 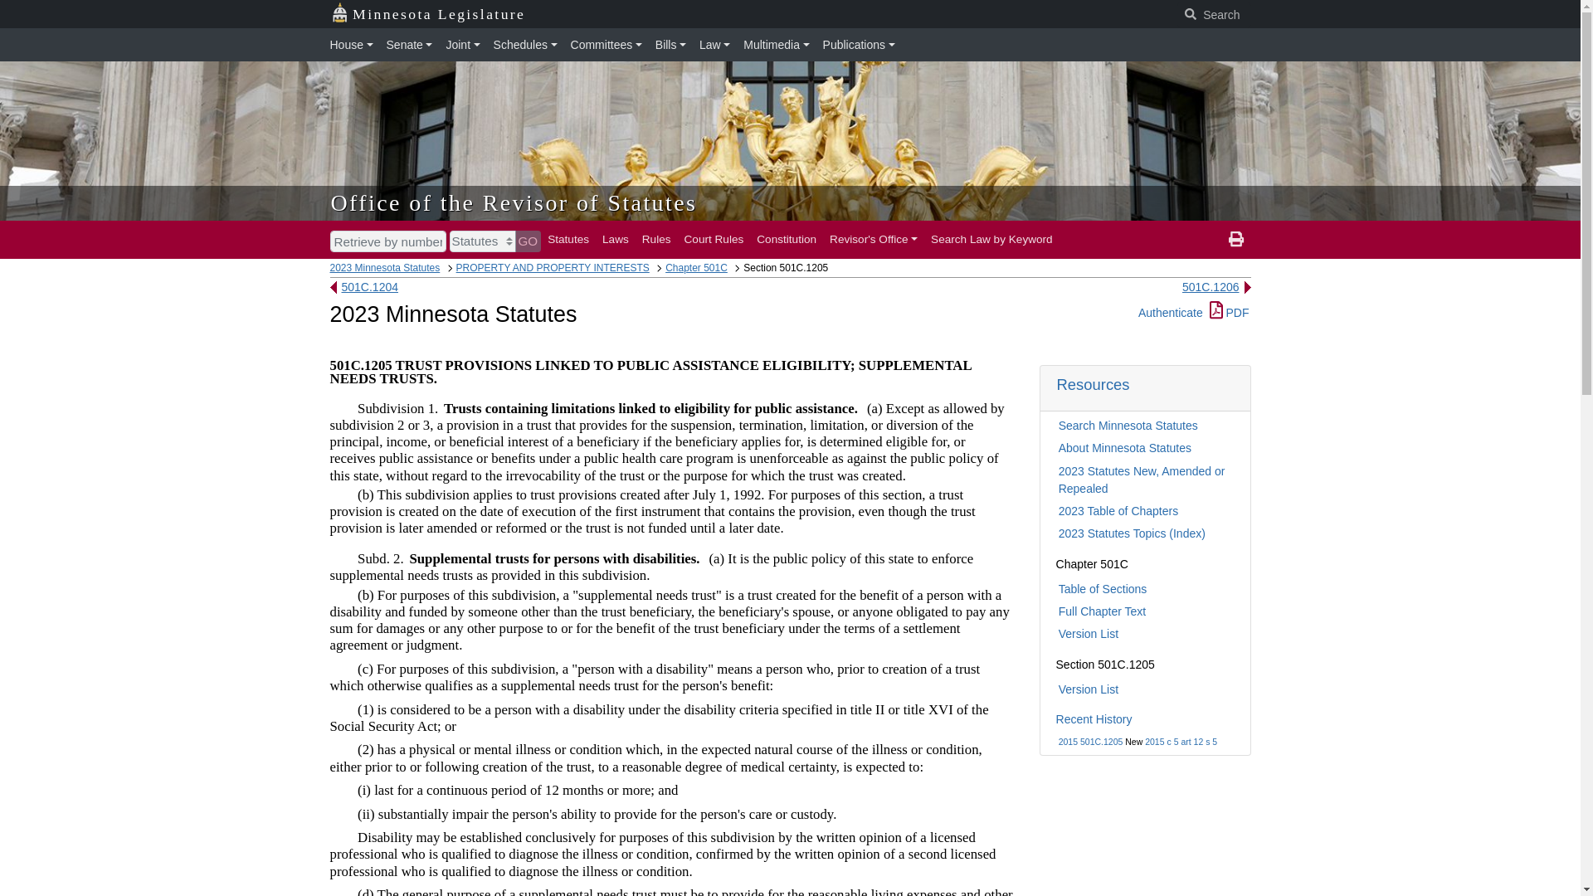 What do you see at coordinates (1236, 239) in the screenshot?
I see `Print` at bounding box center [1236, 239].